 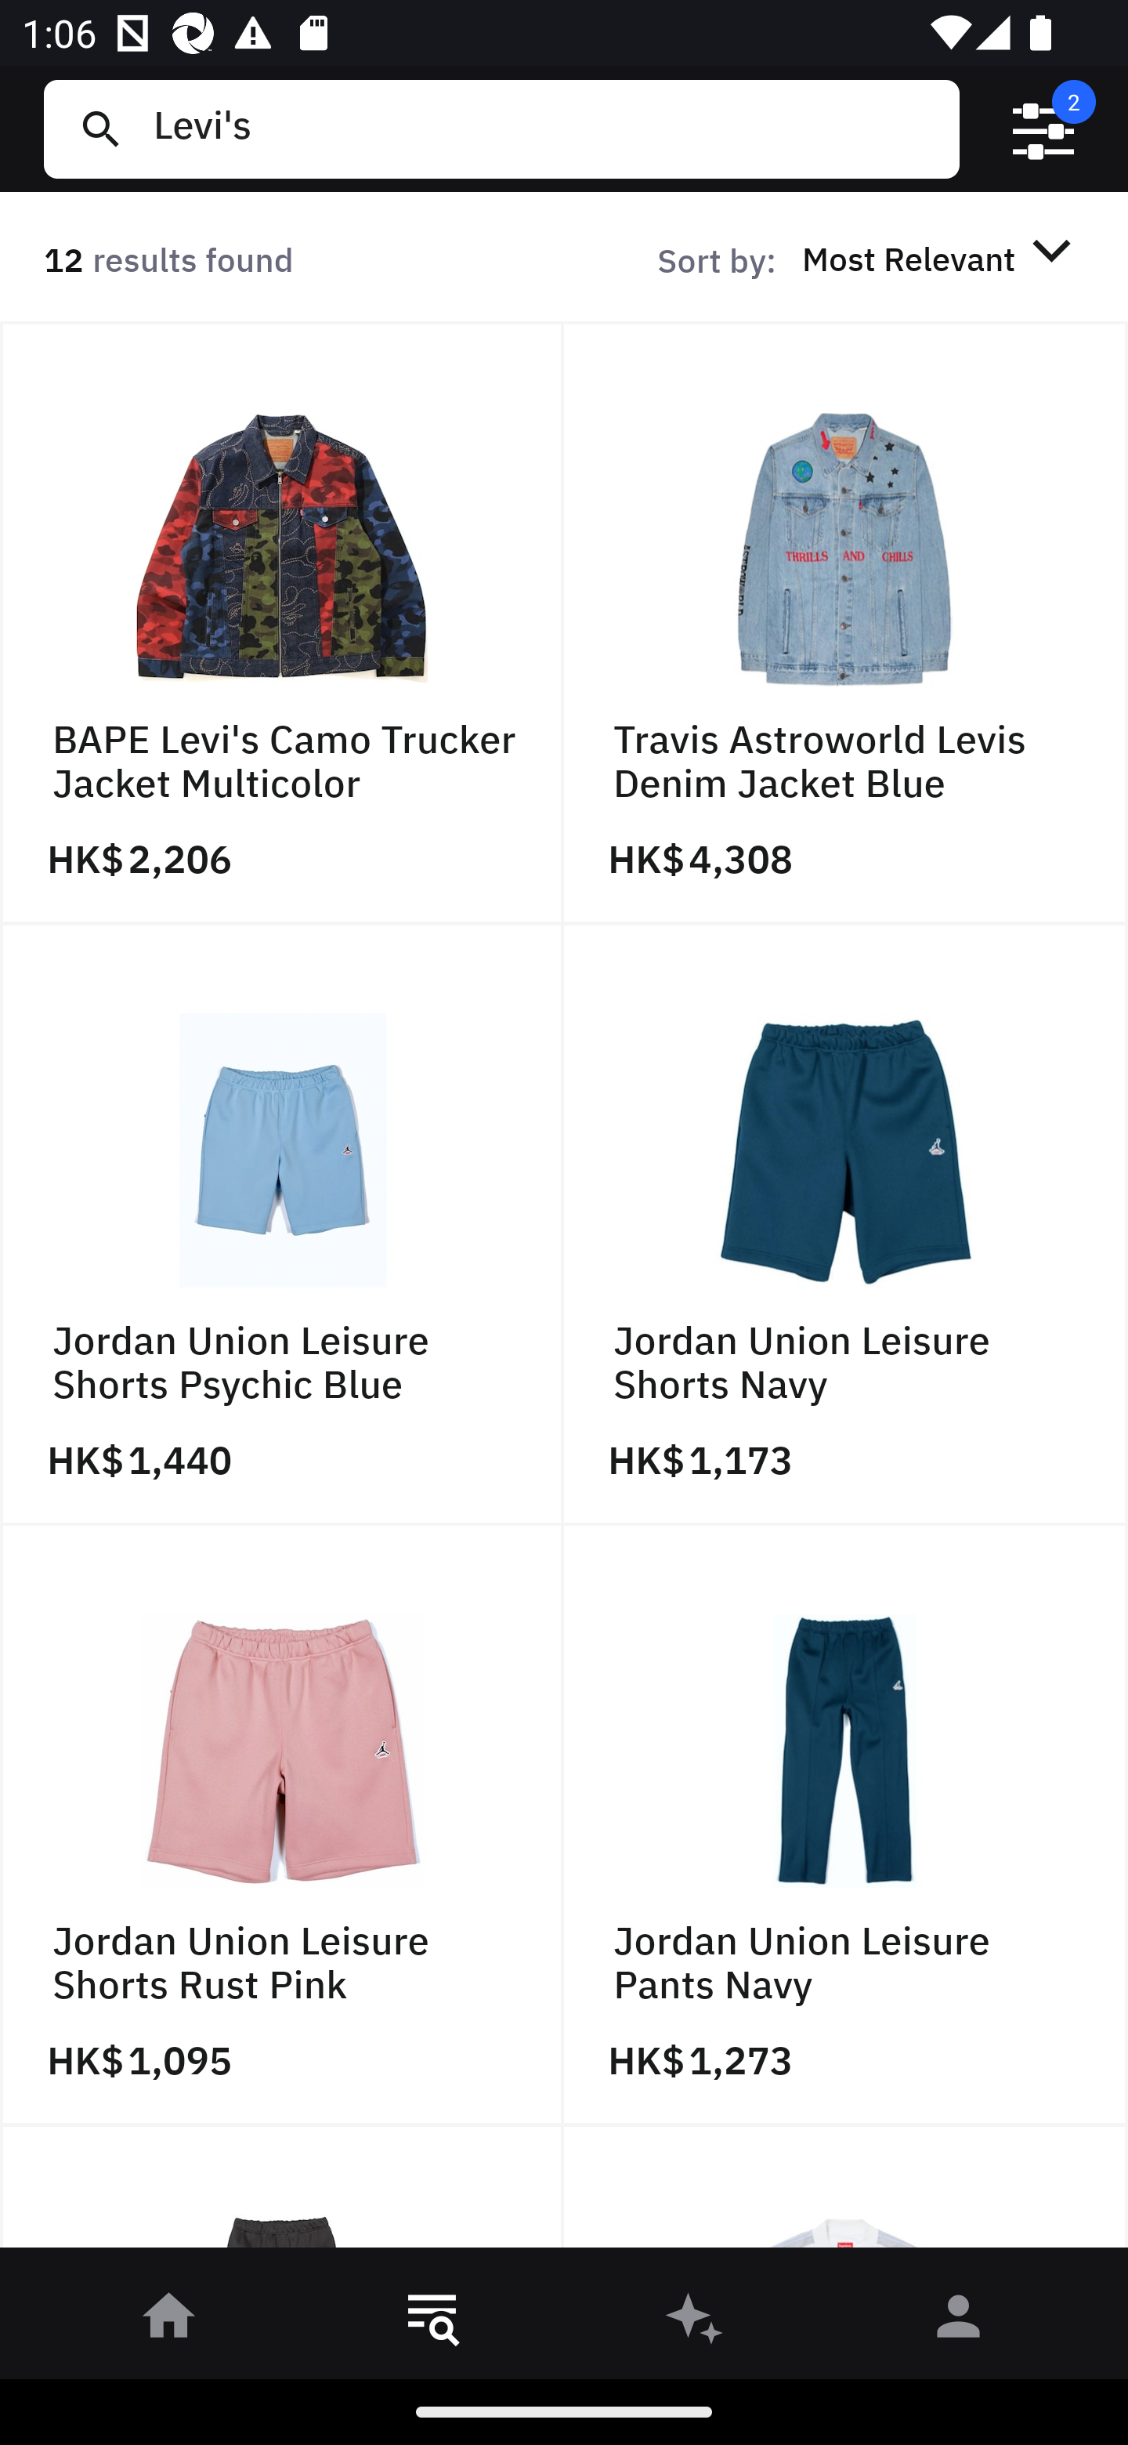 I want to click on Jordan Union Leisure Shorts Psychic Blue HK$ 1,440, so click(x=282, y=1224).